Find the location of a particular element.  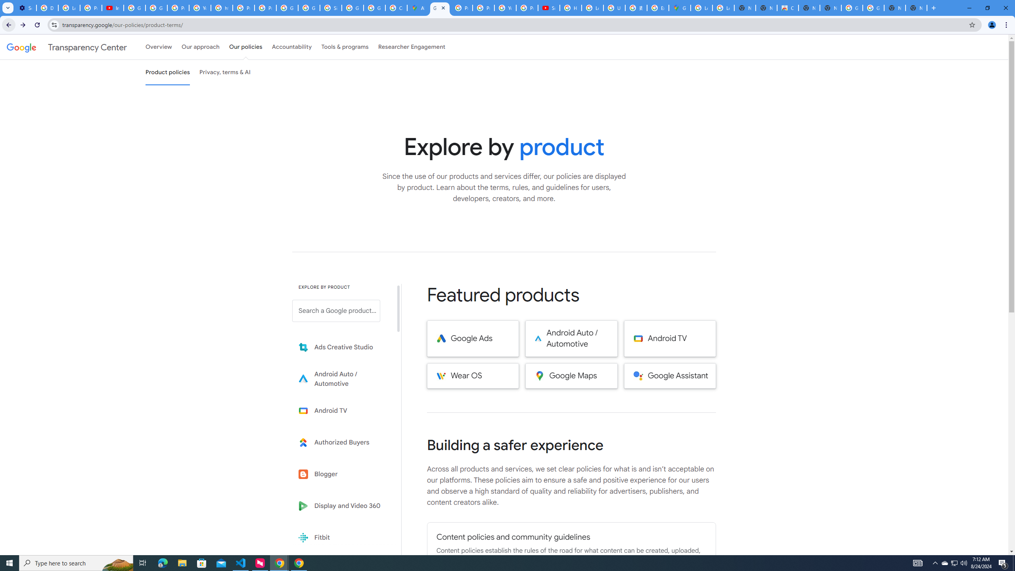

New Tab is located at coordinates (916, 8).